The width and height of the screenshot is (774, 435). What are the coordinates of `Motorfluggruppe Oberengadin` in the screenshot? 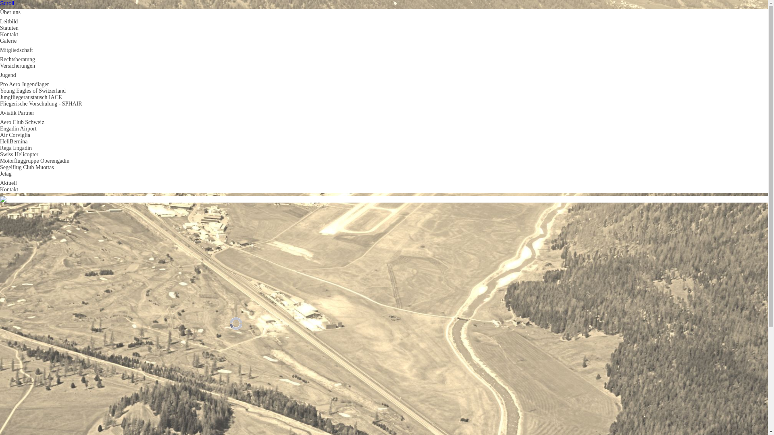 It's located at (35, 161).